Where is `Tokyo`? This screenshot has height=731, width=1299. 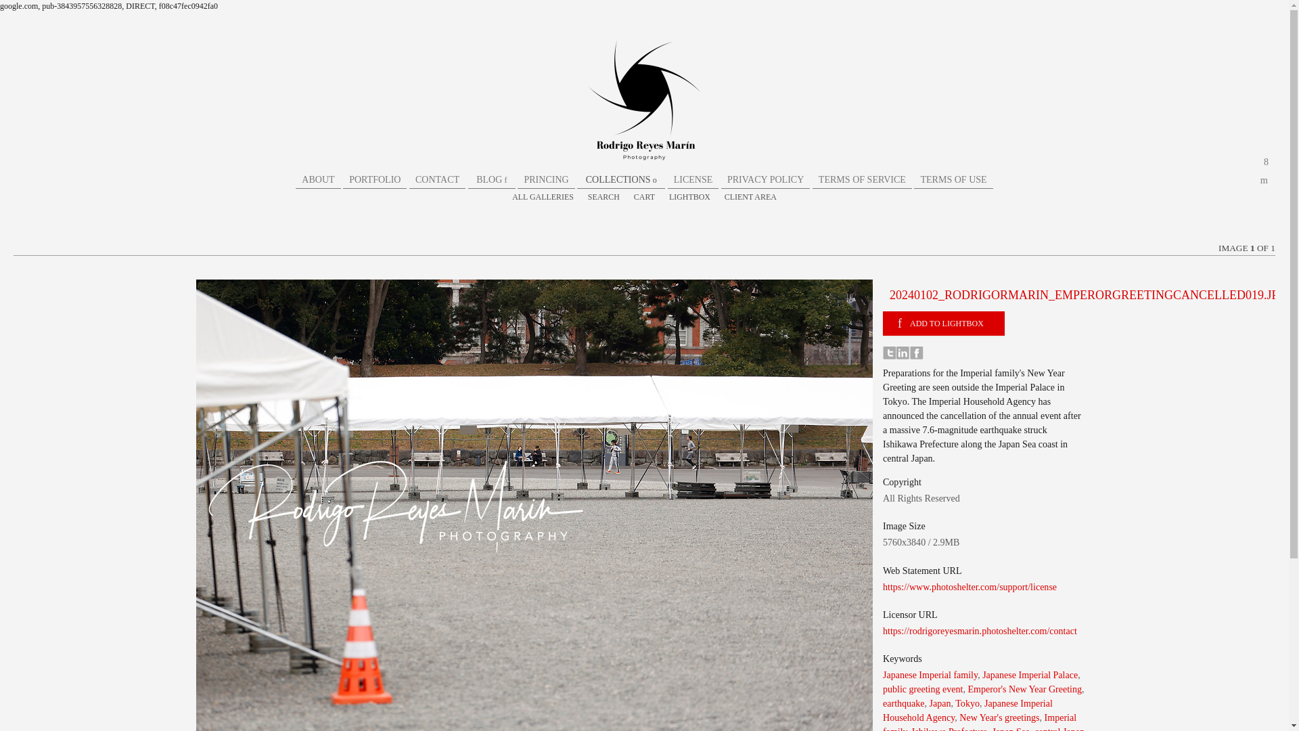 Tokyo is located at coordinates (967, 703).